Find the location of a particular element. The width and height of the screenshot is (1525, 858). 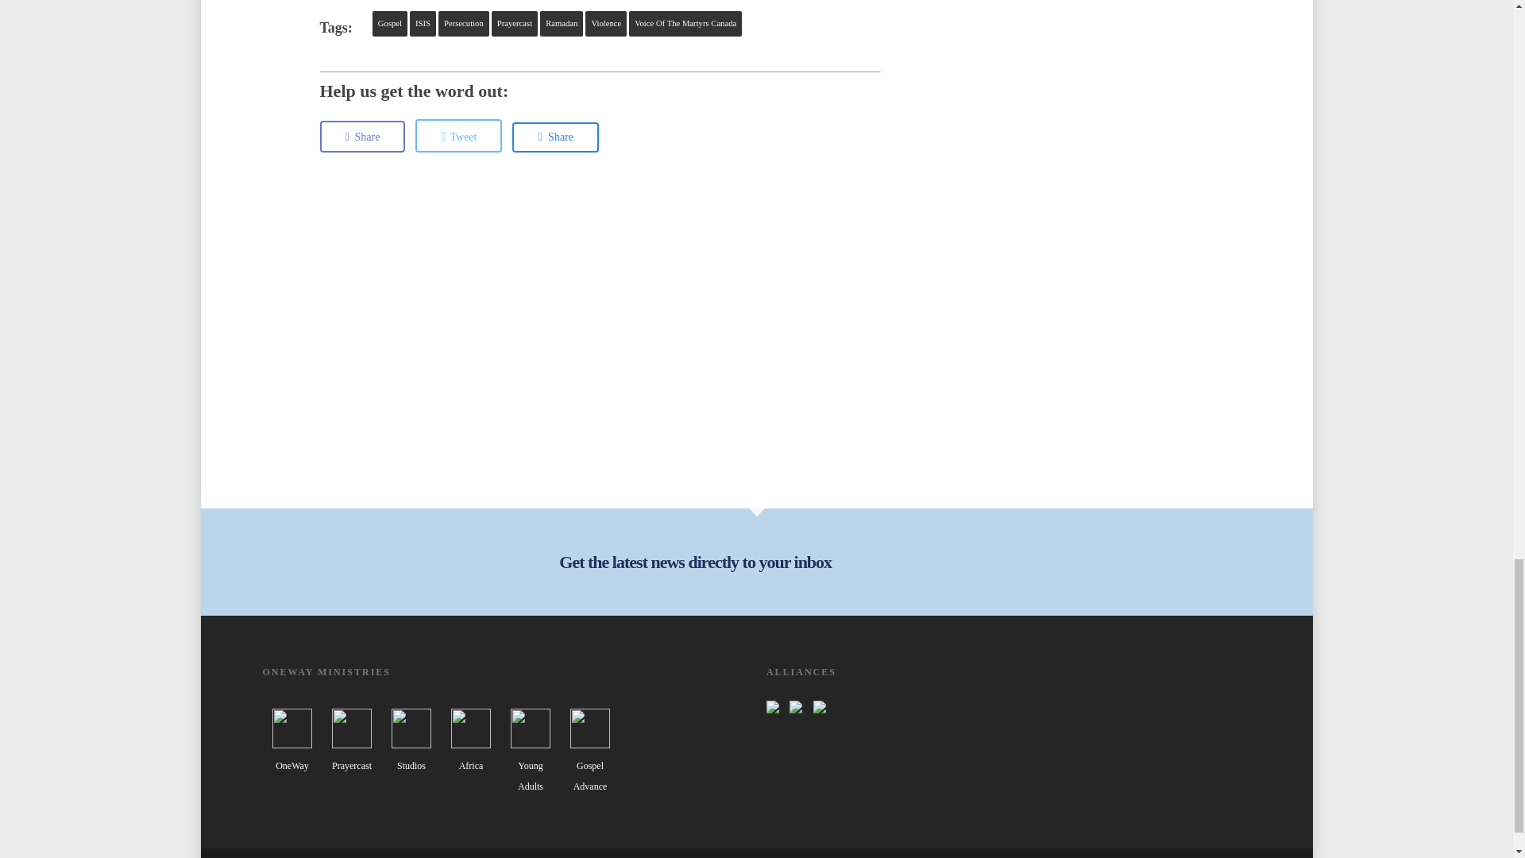

Prayercast is located at coordinates (515, 24).